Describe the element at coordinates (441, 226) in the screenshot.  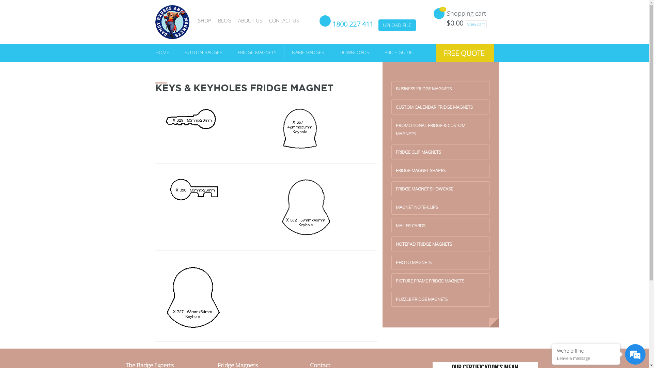
I see `MAILER CARDS` at that location.